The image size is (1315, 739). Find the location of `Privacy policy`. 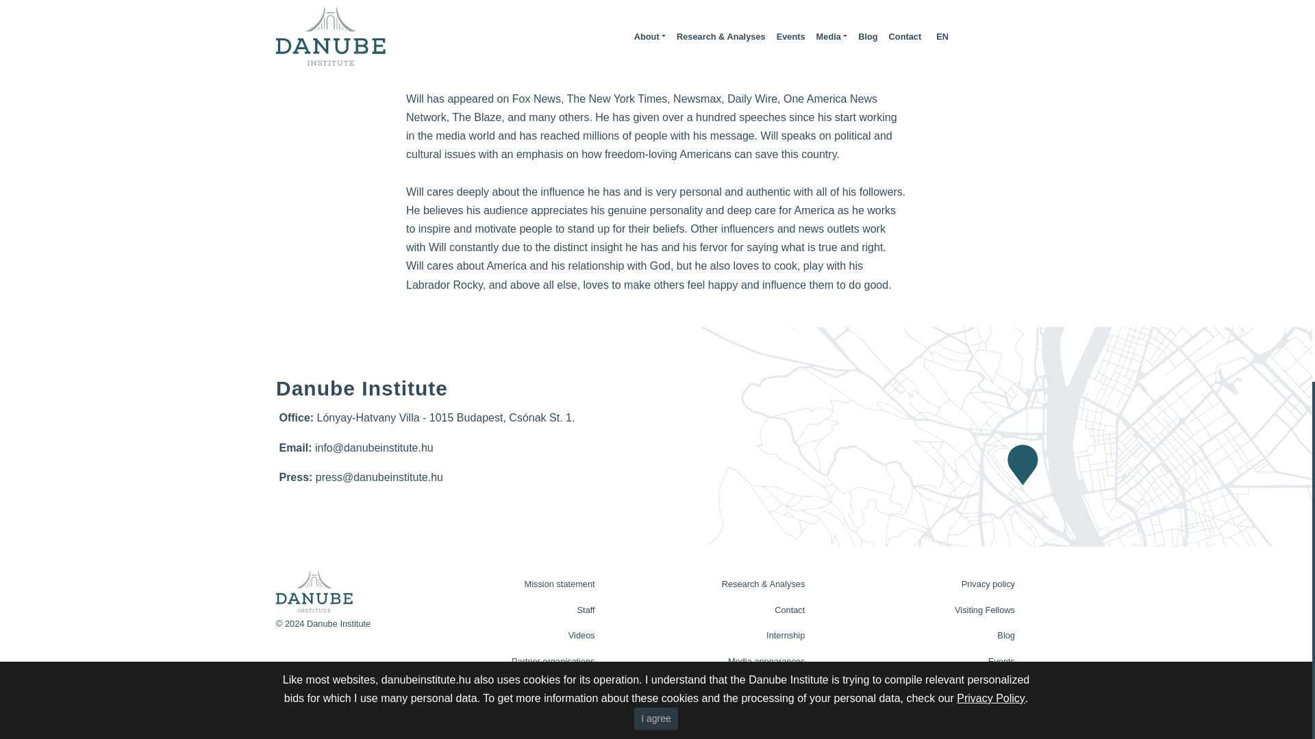

Privacy policy is located at coordinates (931, 584).